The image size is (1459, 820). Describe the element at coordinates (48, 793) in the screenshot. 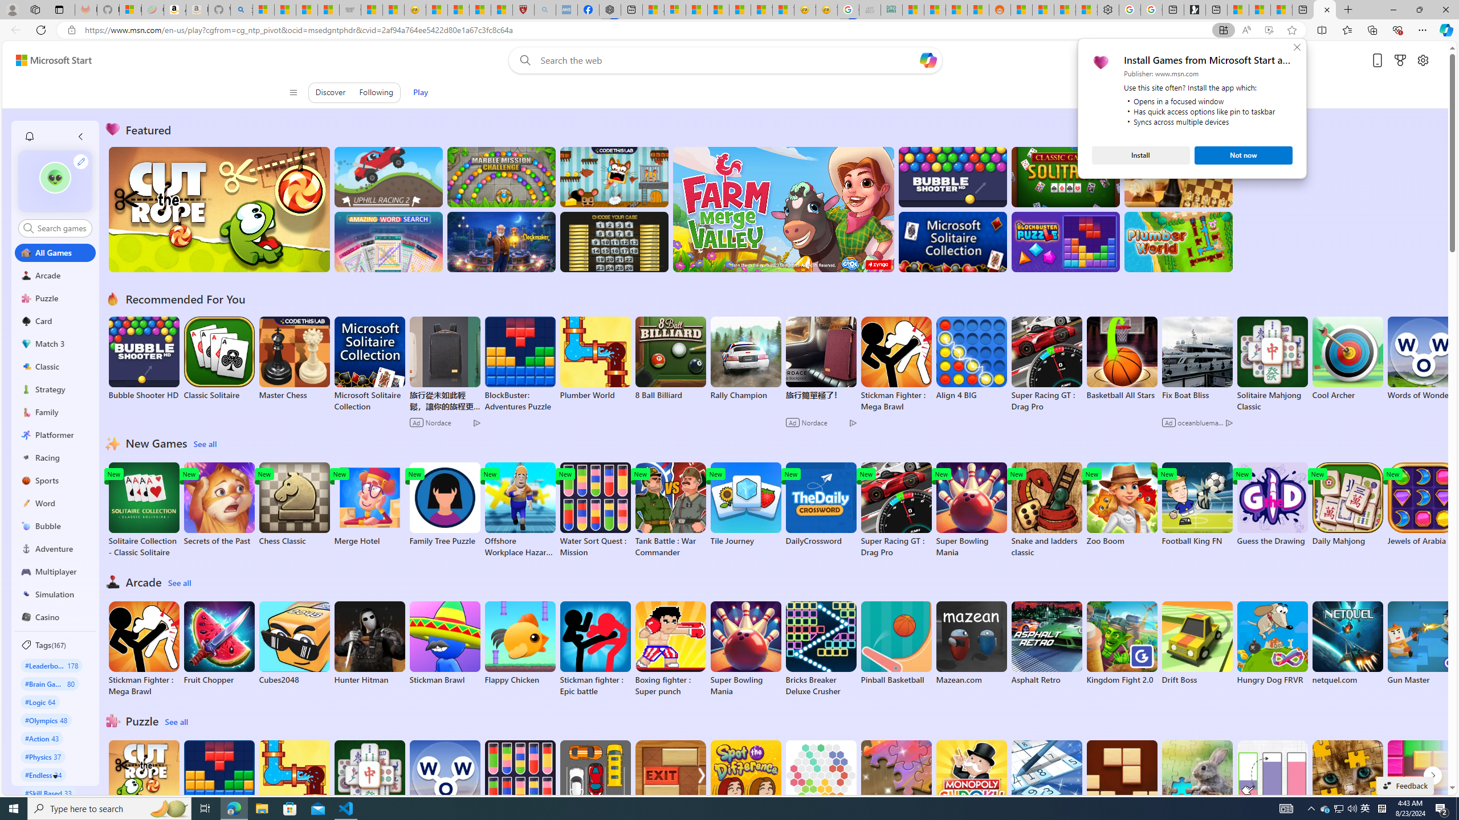

I see `#Skill Based 33` at that location.